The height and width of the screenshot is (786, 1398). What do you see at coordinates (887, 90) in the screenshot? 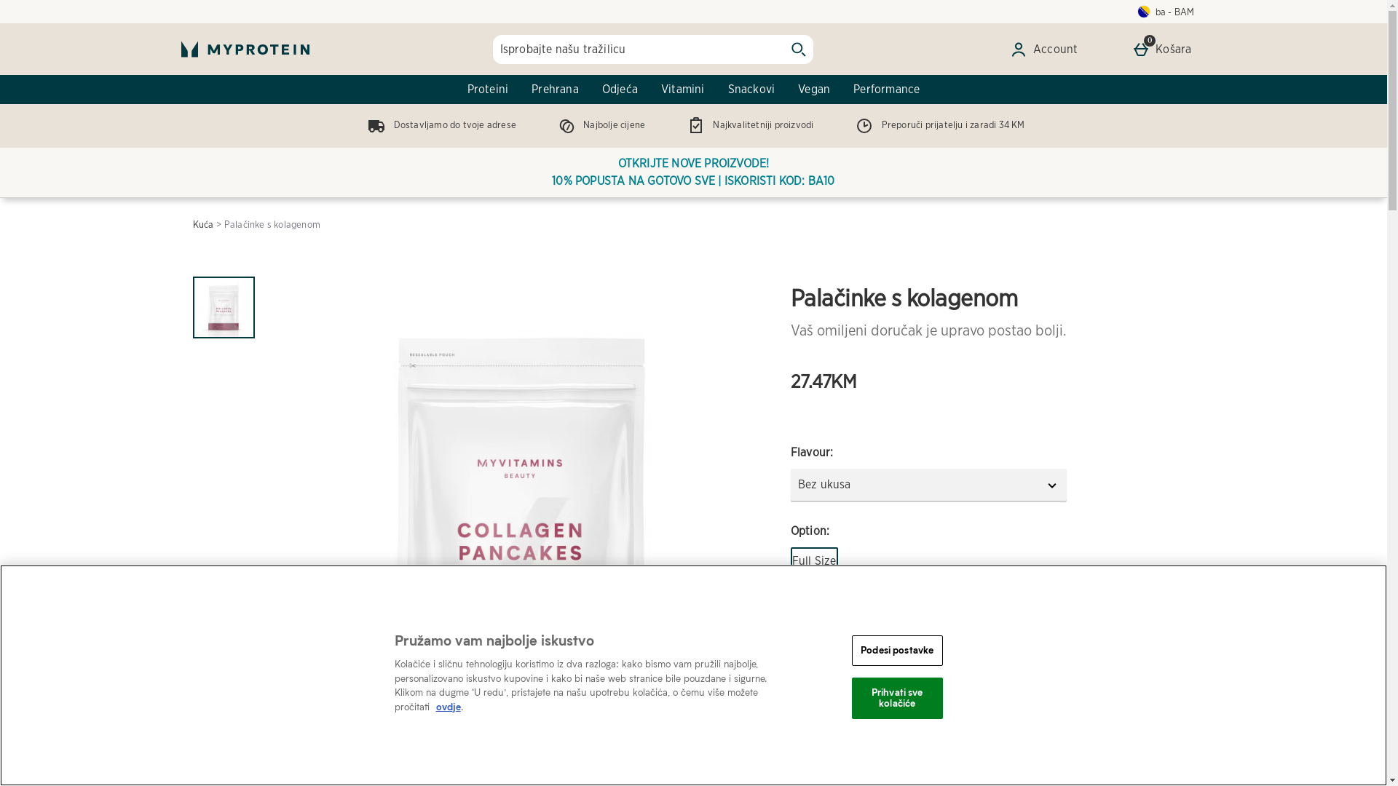
I see `Performance` at bounding box center [887, 90].